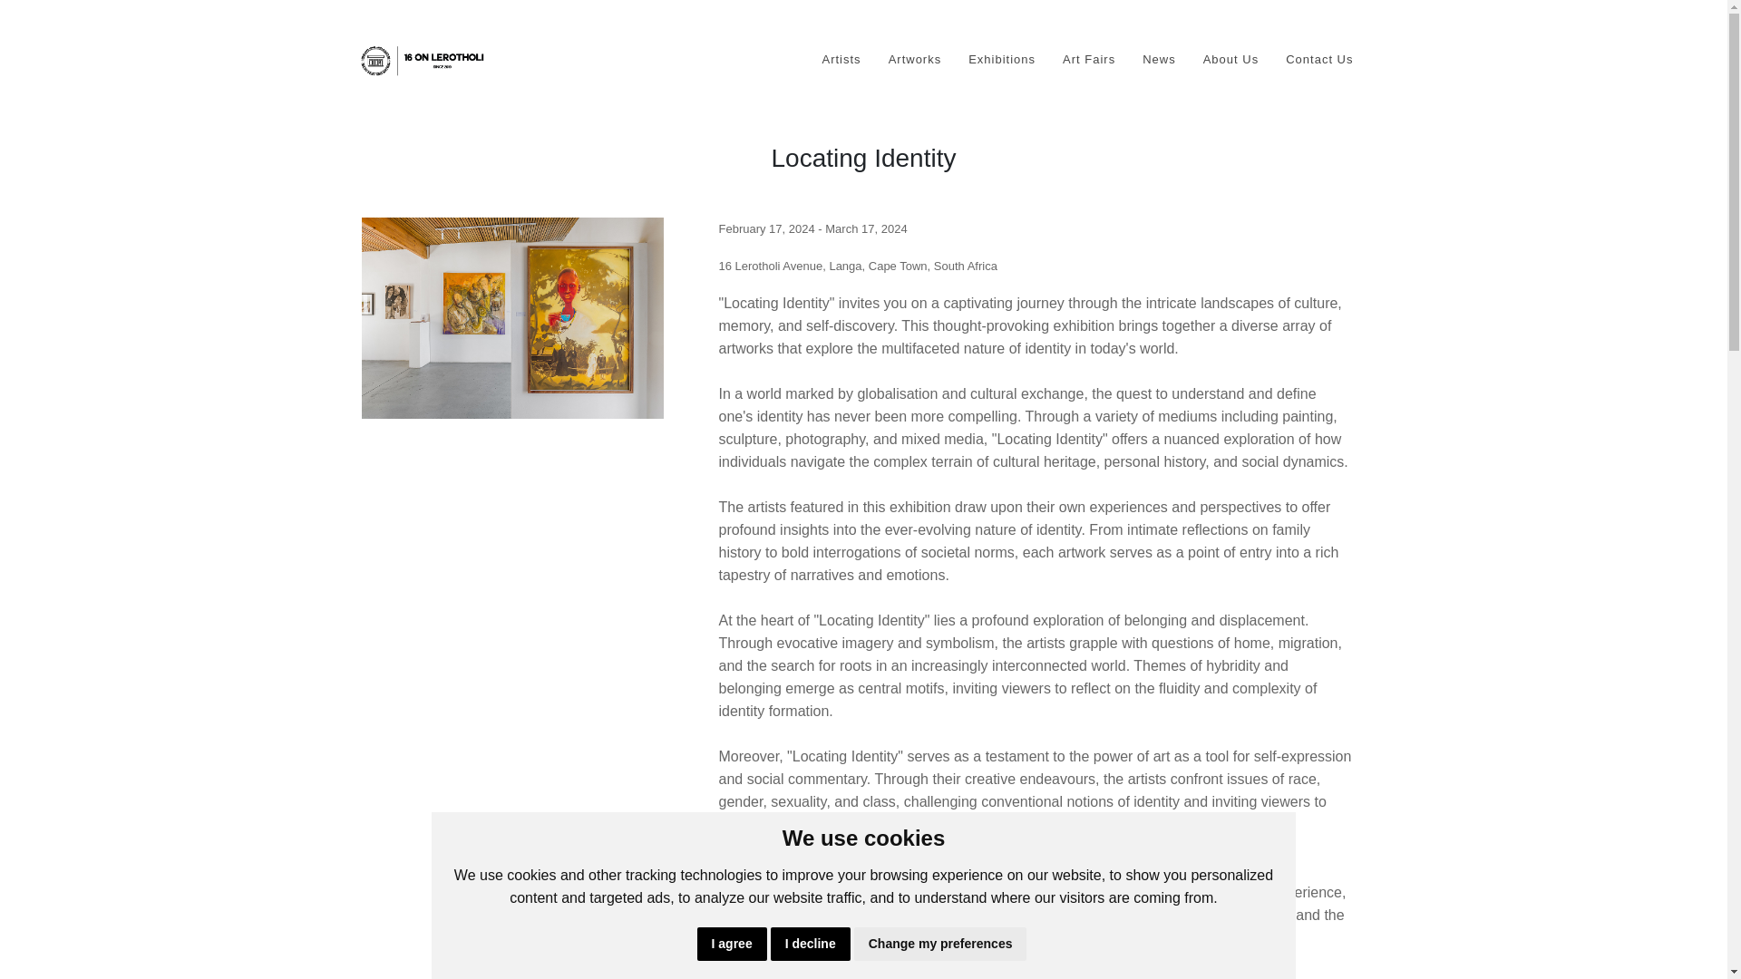 Image resolution: width=1741 pixels, height=979 pixels. I want to click on About Us, so click(1230, 60).